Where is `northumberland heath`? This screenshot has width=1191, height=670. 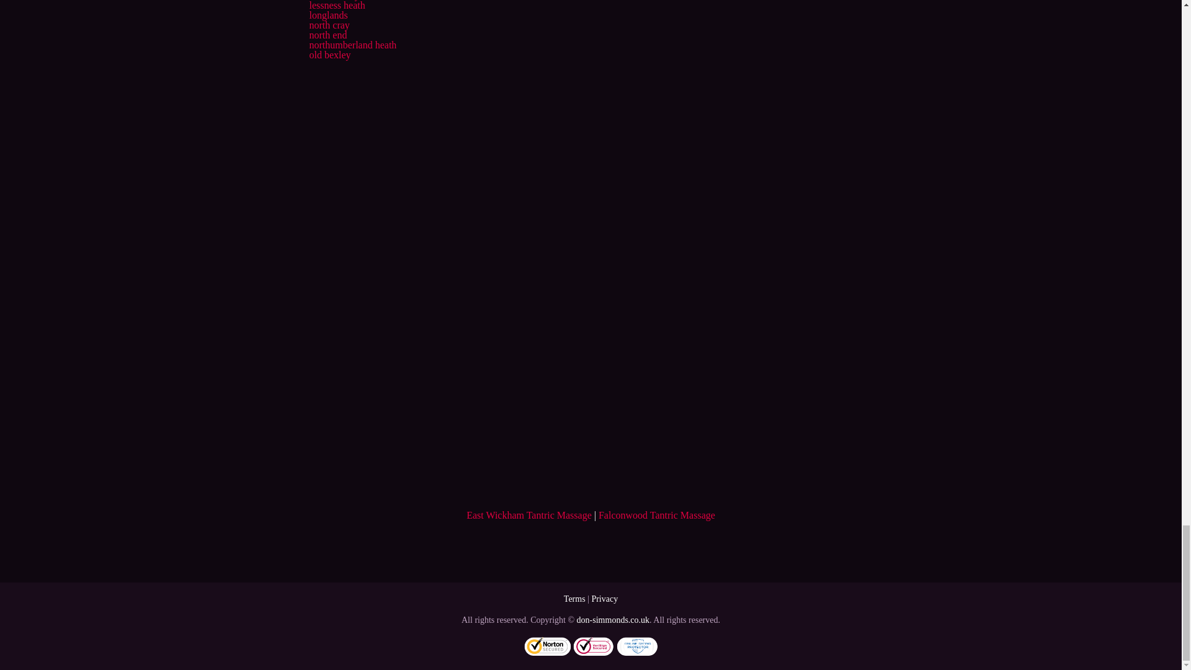
northumberland heath is located at coordinates (352, 45).